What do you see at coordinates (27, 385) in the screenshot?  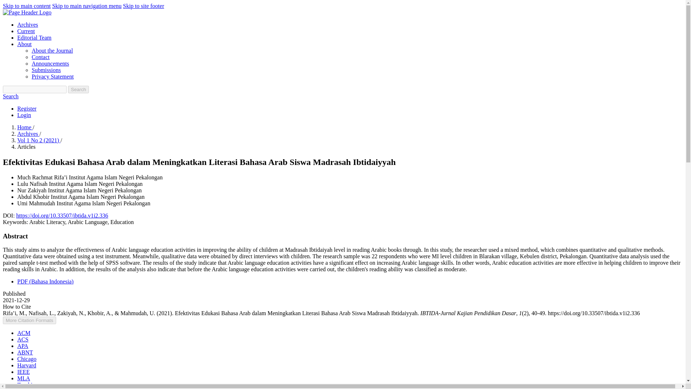 I see `Turabian` at bounding box center [27, 385].